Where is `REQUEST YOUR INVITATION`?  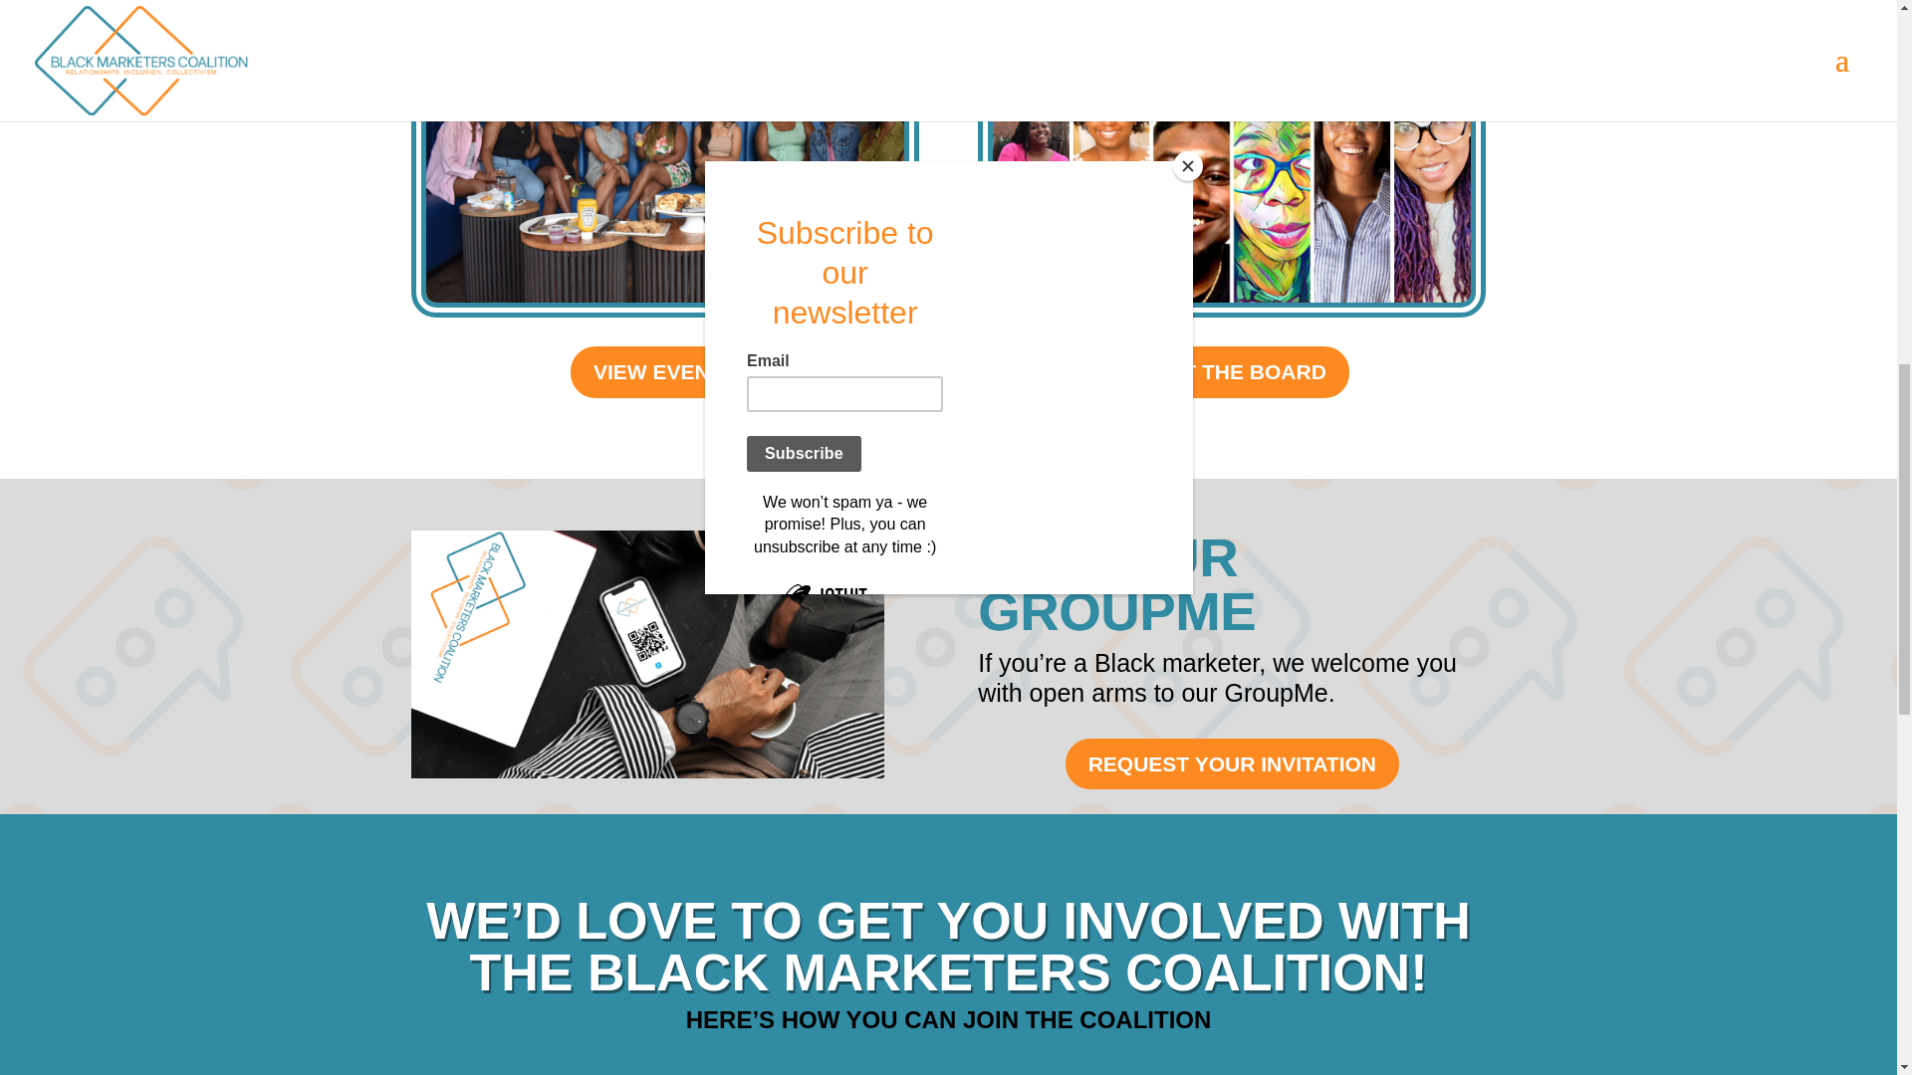 REQUEST YOUR INVITATION is located at coordinates (1232, 763).